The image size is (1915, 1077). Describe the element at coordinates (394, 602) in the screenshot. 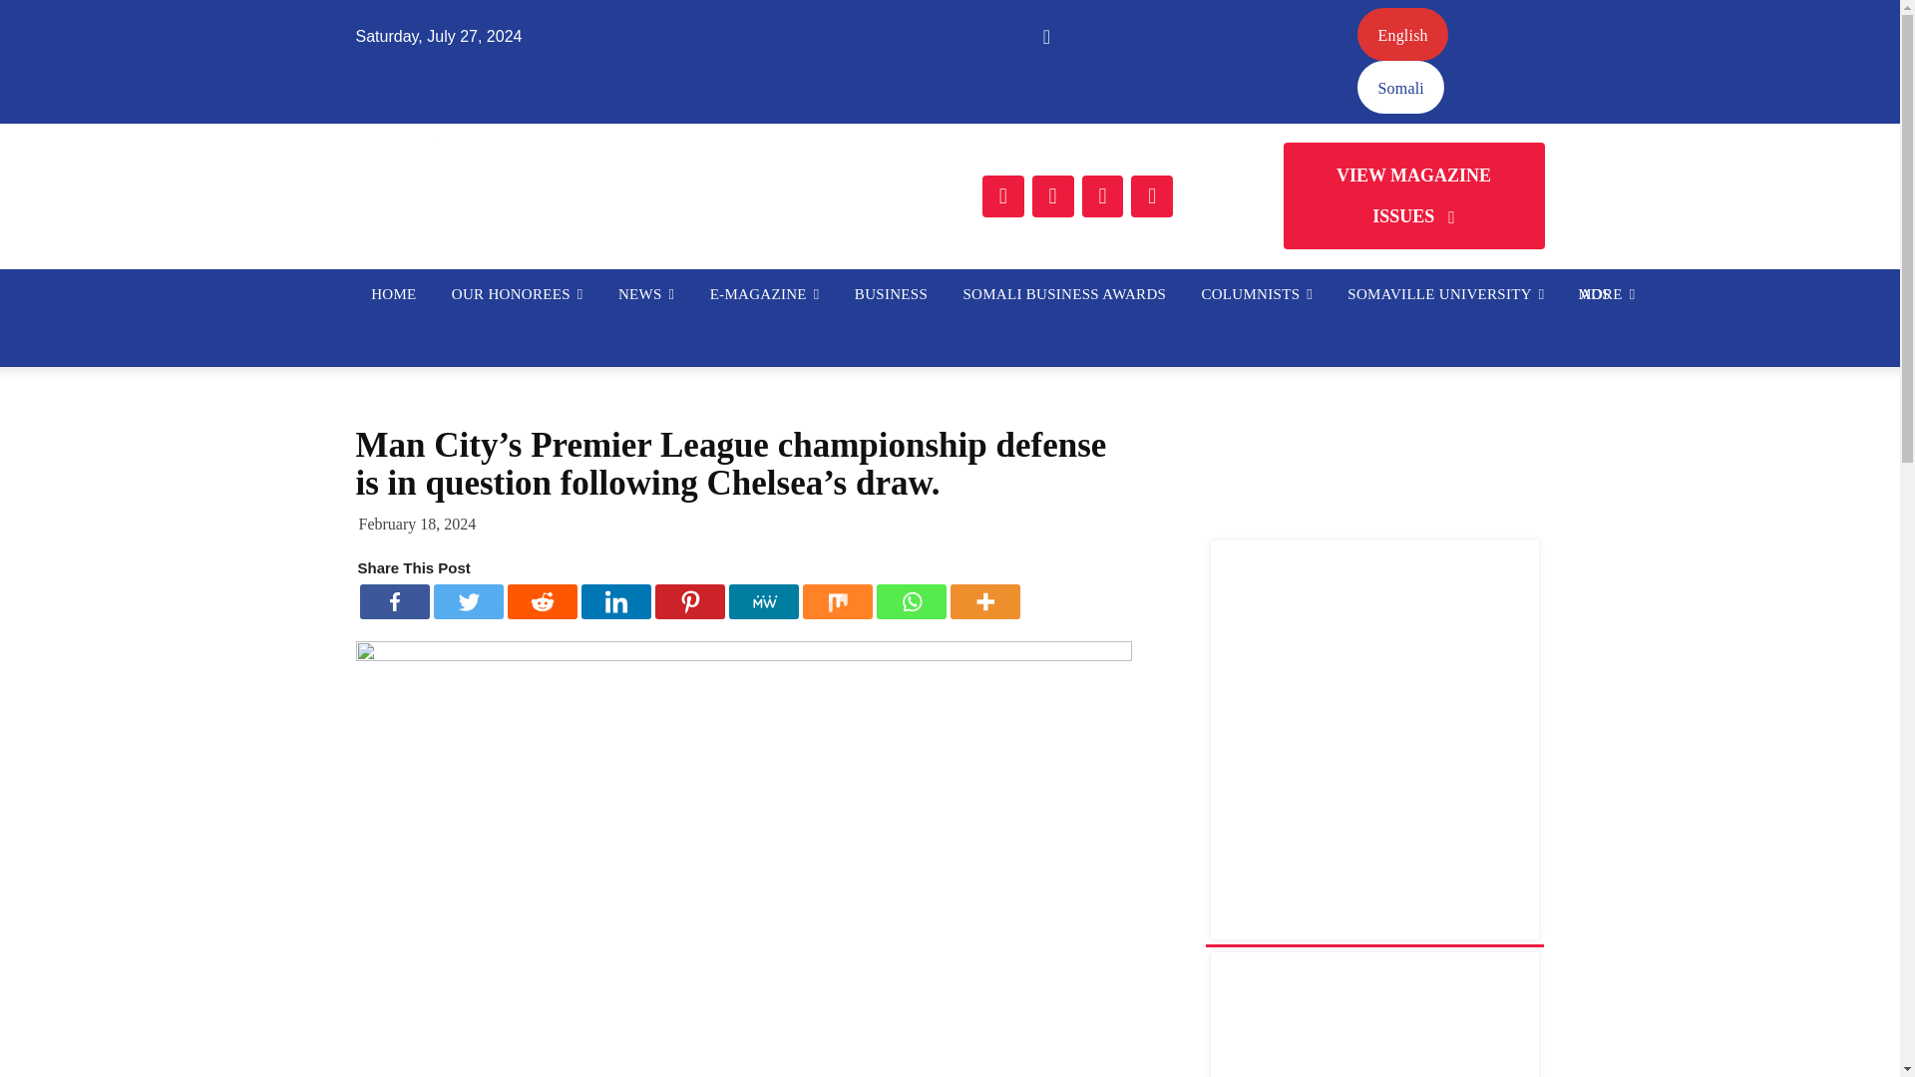

I see `Facebook` at that location.